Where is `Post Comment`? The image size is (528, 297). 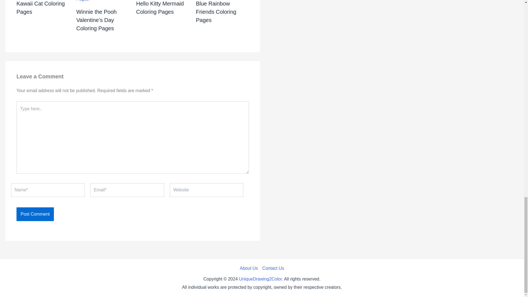 Post Comment is located at coordinates (35, 214).